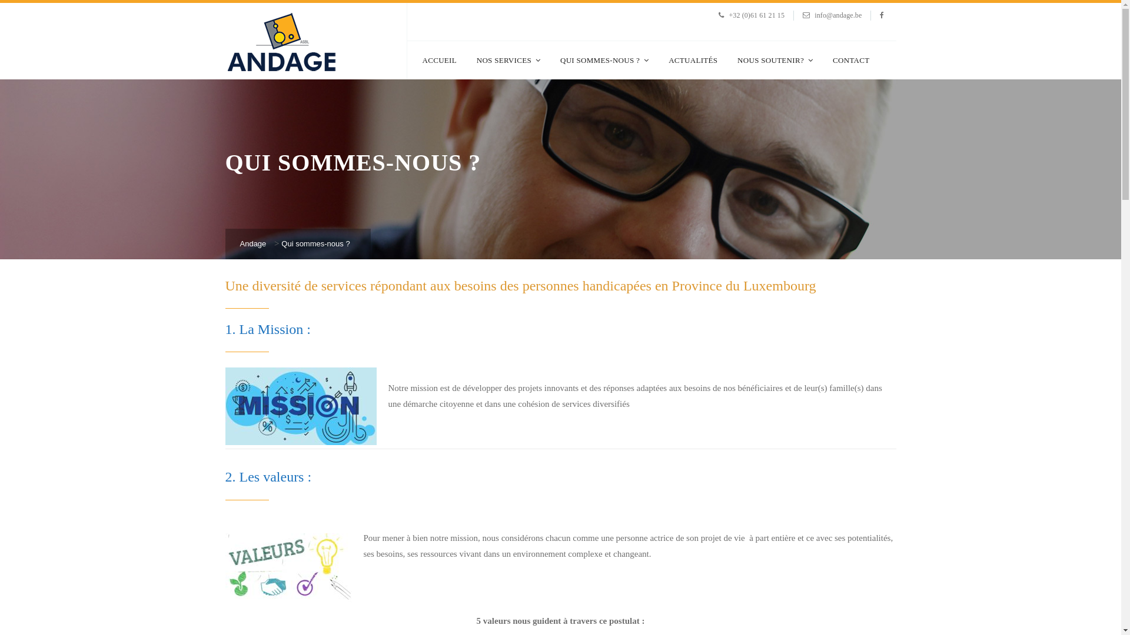 This screenshot has height=635, width=1130. Describe the element at coordinates (604, 60) in the screenshot. I see `QUI SOMMES-NOUS ?` at that location.